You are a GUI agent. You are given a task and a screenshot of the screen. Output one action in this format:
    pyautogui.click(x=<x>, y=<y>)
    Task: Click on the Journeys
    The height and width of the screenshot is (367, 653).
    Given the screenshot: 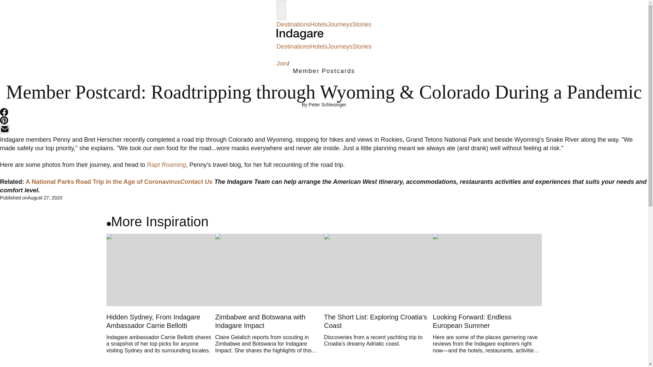 What is the action you would take?
    pyautogui.click(x=340, y=24)
    